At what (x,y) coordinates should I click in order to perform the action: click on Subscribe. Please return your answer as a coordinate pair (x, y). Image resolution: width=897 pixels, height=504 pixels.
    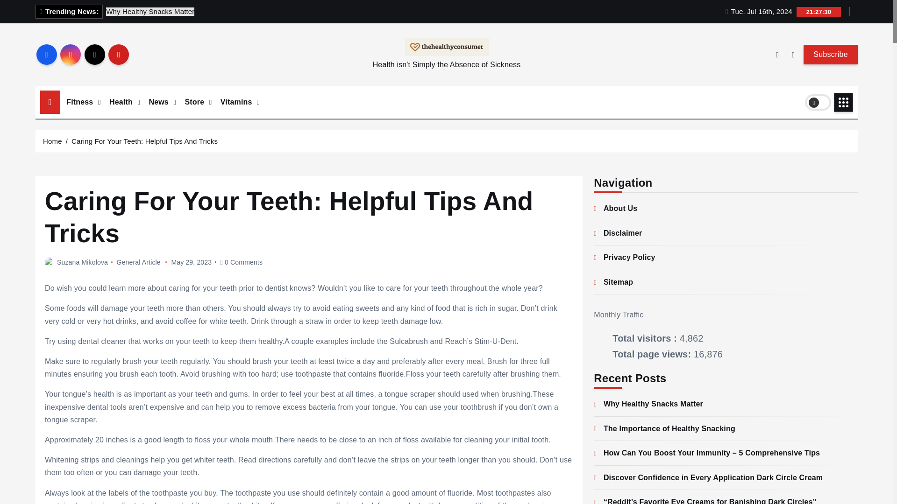
    Looking at the image, I should click on (831, 55).